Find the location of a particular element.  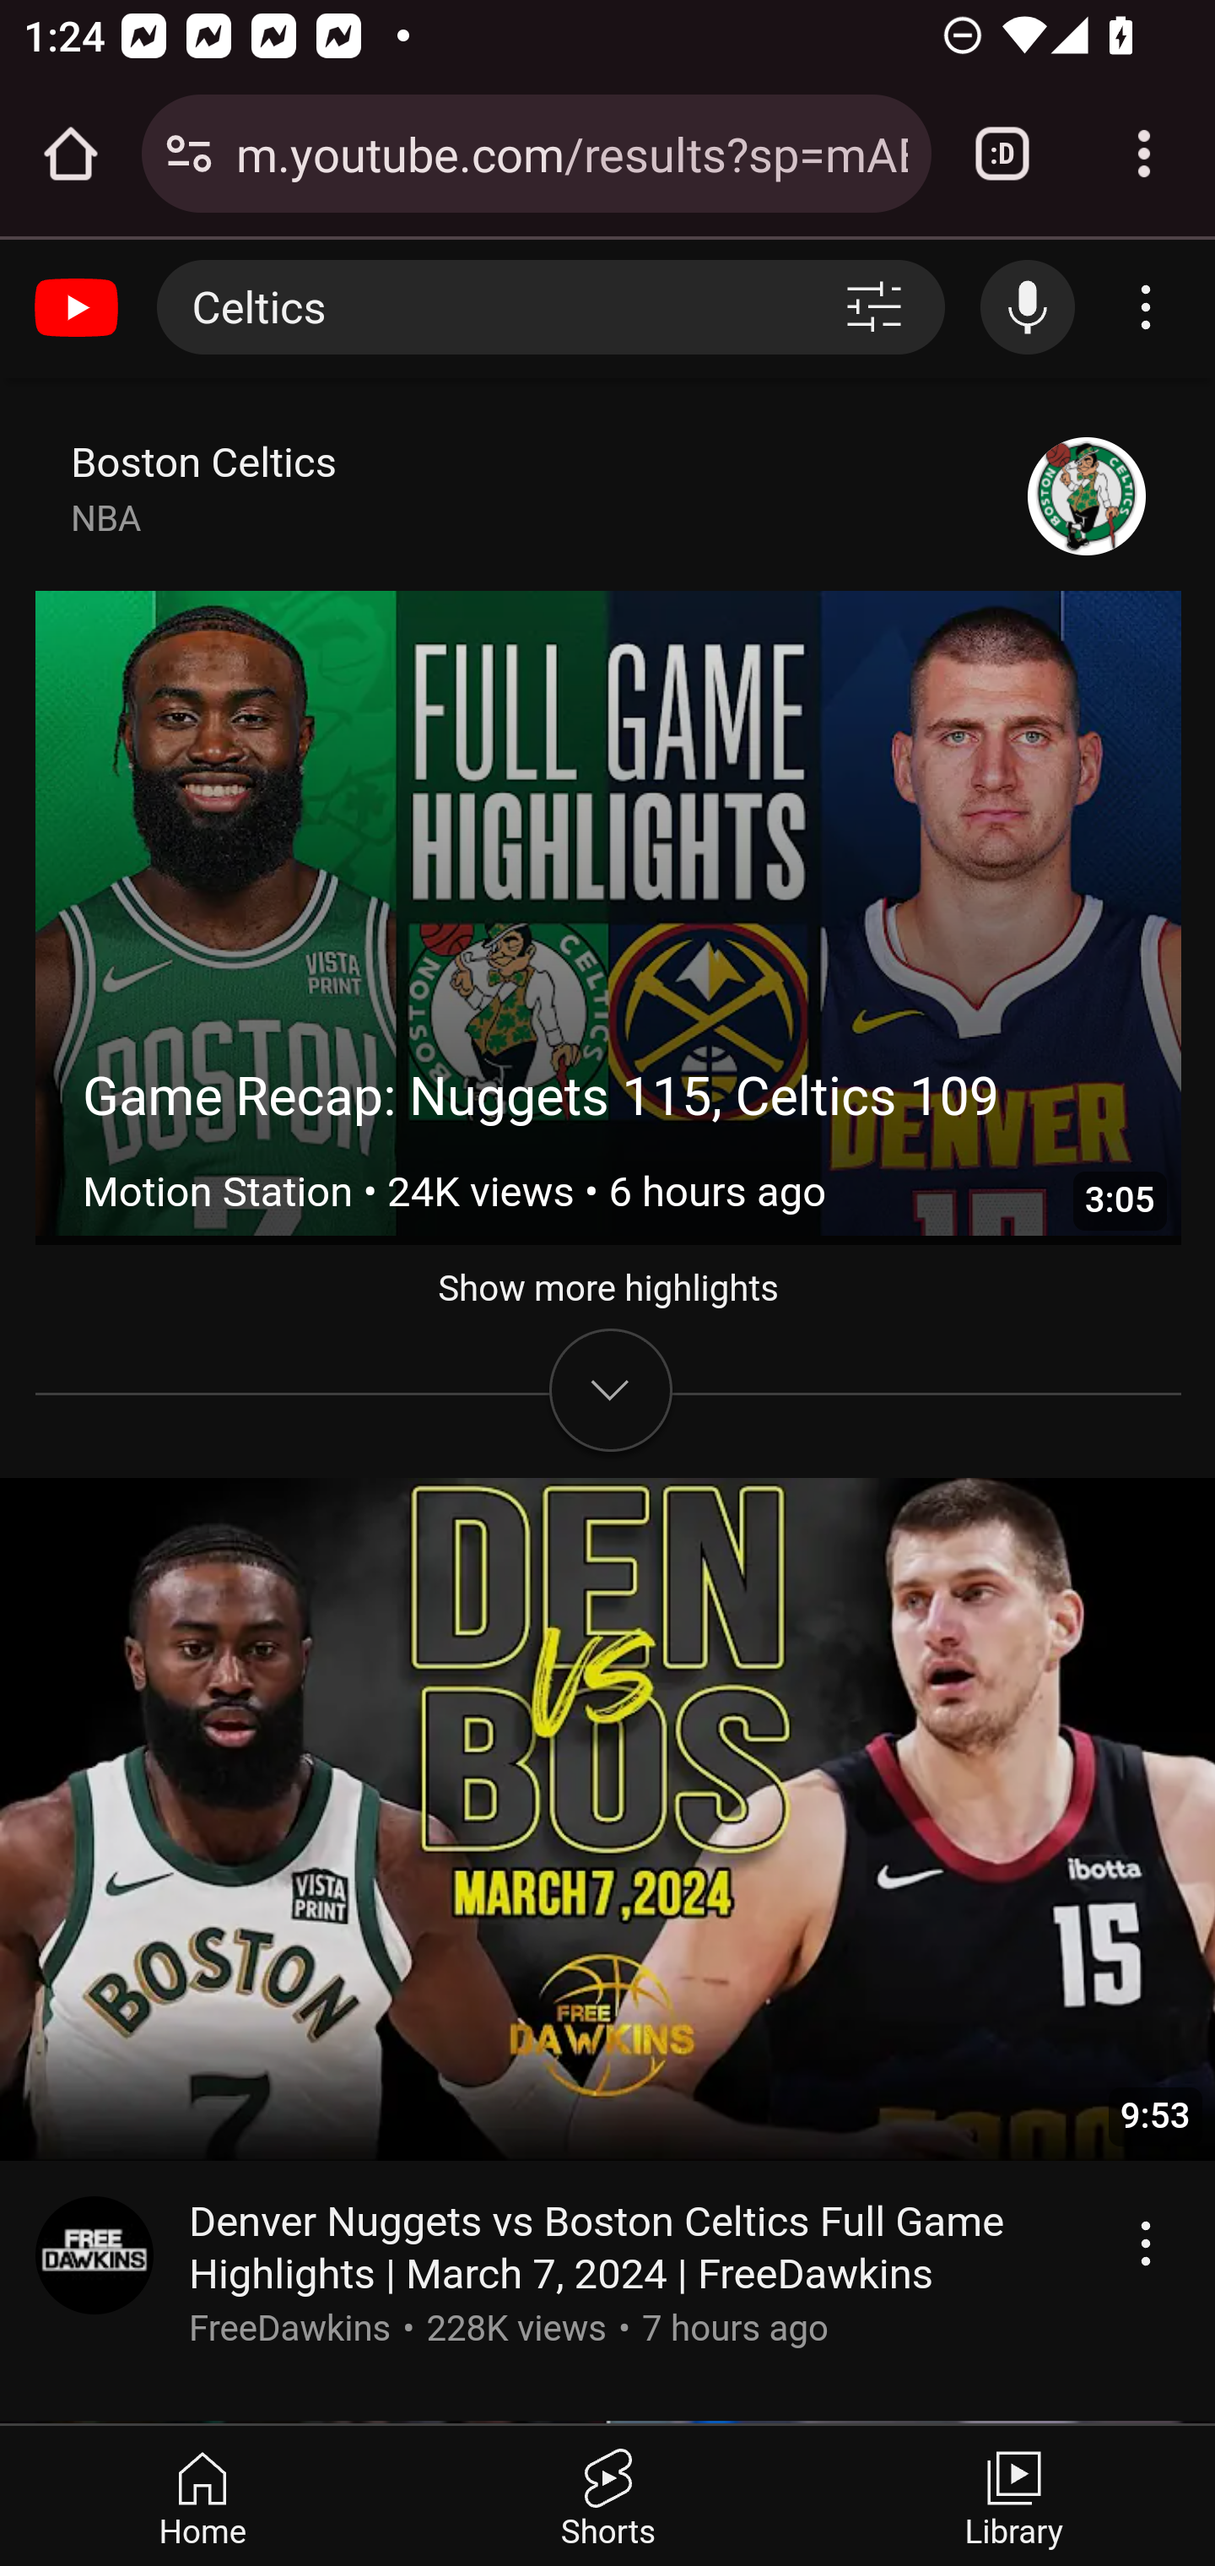

Switch or close tabs is located at coordinates (1002, 154).